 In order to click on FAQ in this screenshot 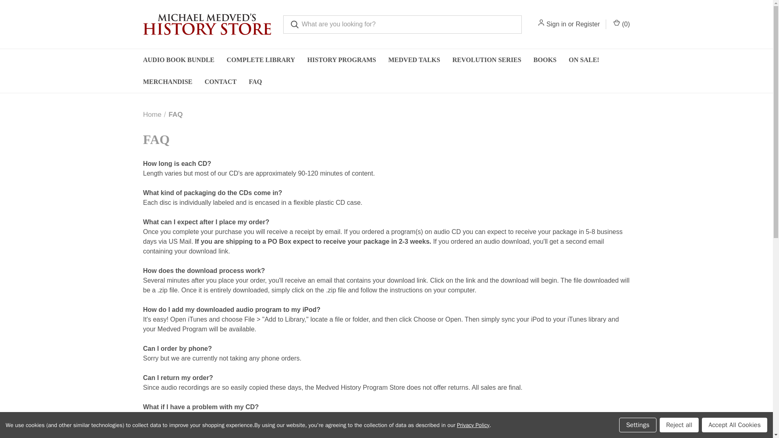, I will do `click(255, 82)`.